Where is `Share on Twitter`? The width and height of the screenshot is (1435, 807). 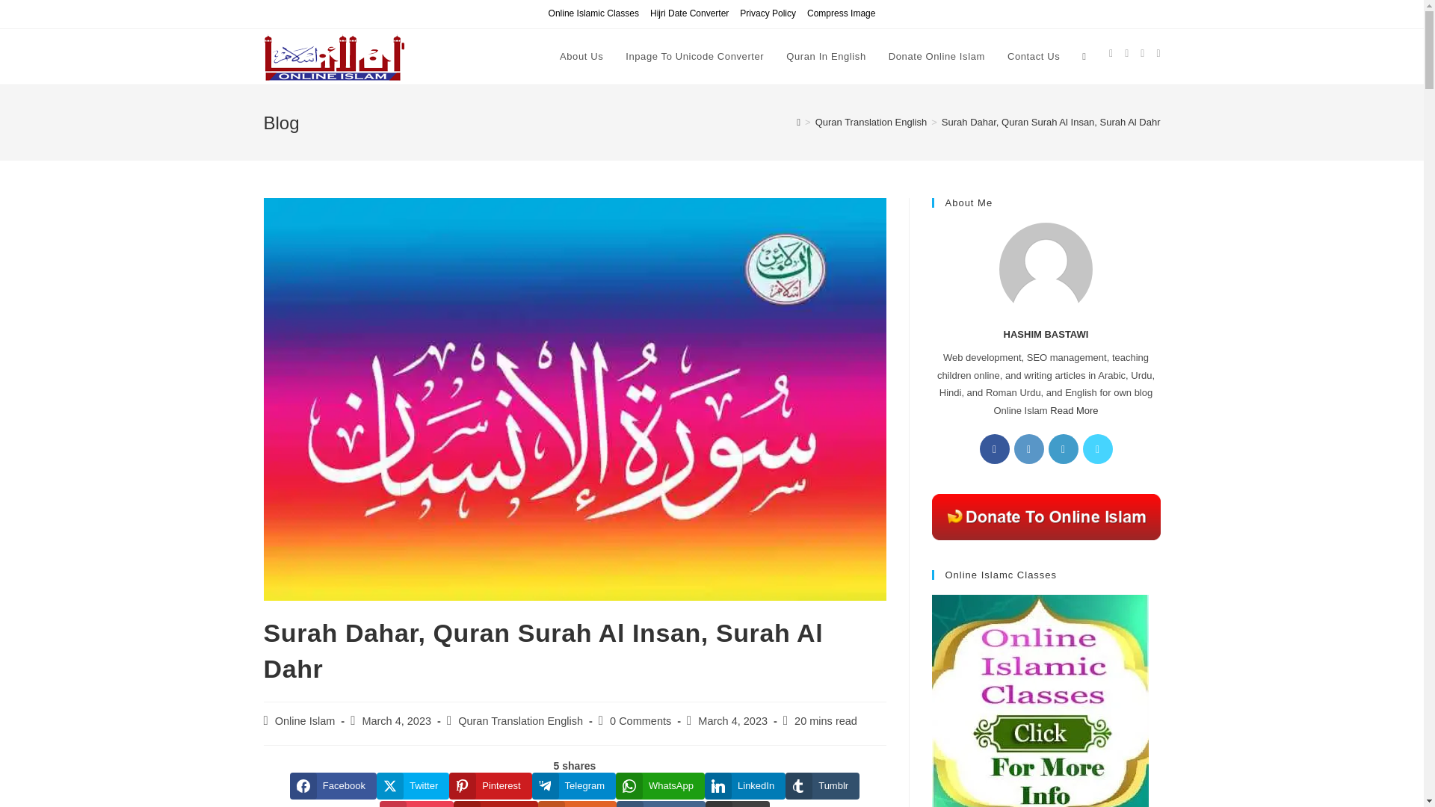
Share on Twitter is located at coordinates (413, 786).